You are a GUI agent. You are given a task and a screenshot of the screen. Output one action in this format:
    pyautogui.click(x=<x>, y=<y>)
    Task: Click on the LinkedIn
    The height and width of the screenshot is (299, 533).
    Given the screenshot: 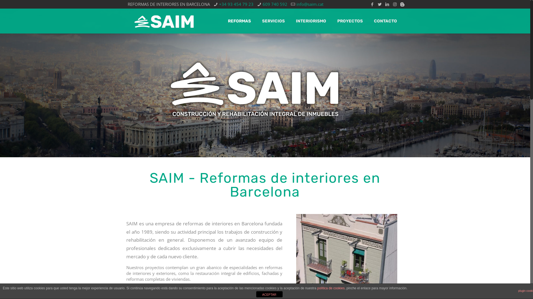 What is the action you would take?
    pyautogui.click(x=388, y=4)
    